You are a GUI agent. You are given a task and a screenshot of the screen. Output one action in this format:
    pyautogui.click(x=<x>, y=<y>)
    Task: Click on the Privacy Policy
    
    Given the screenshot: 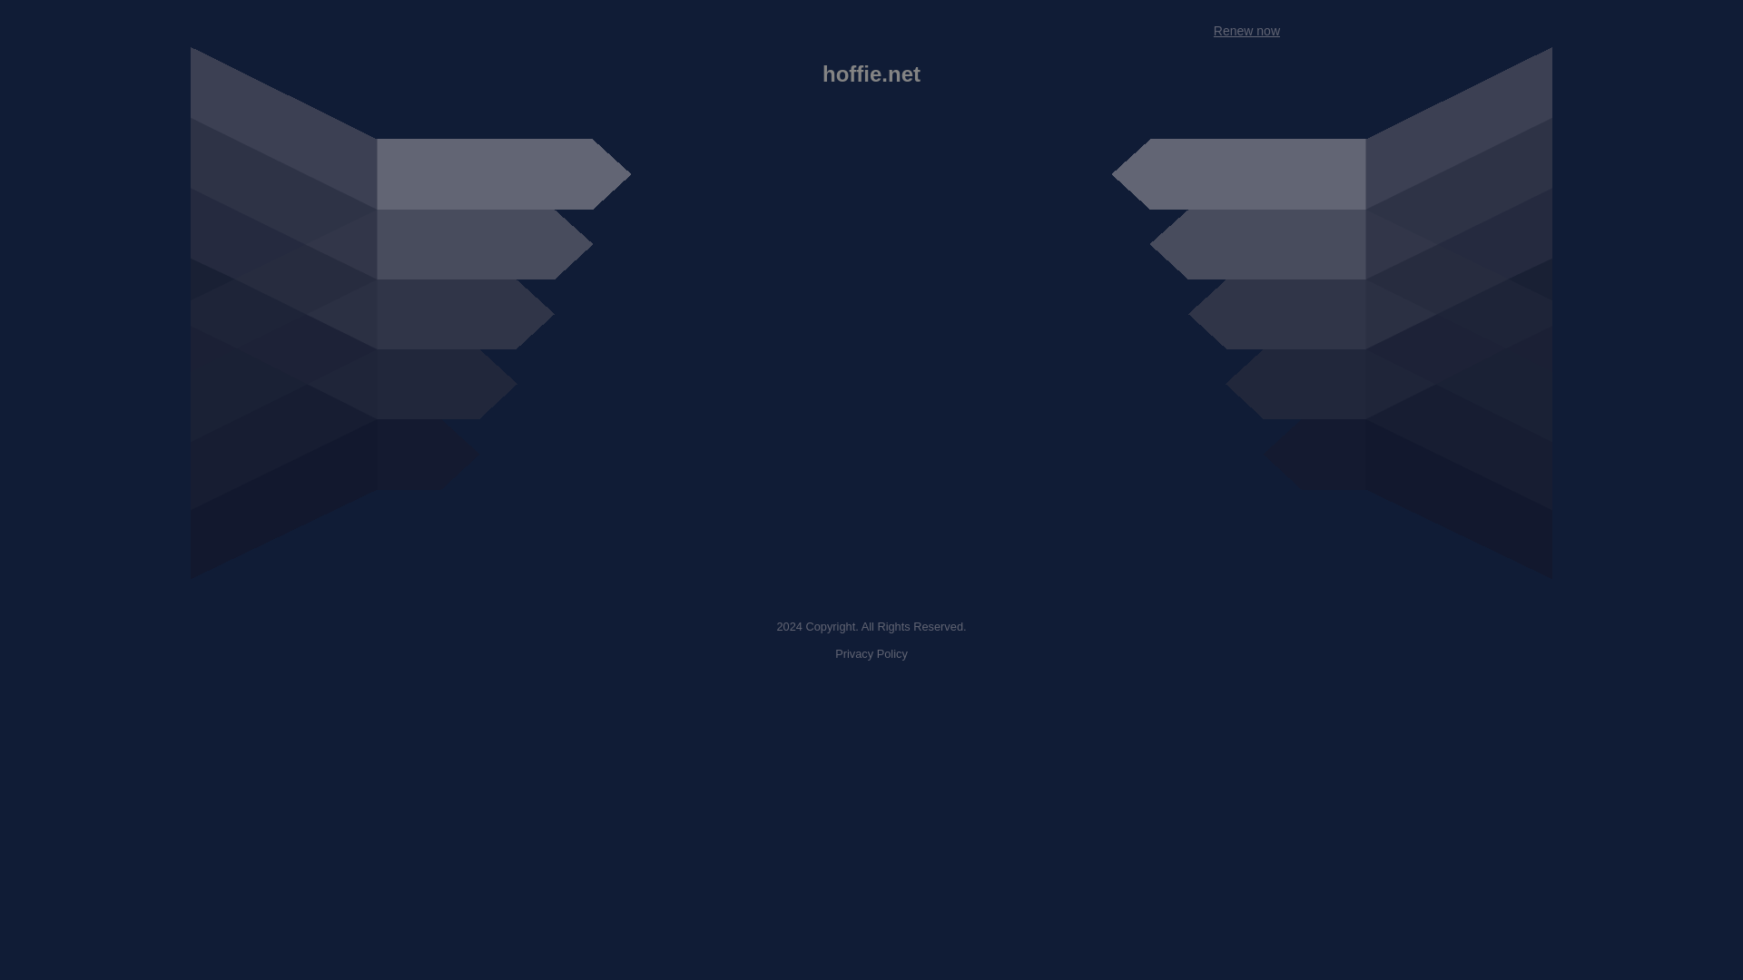 What is the action you would take?
    pyautogui.click(x=871, y=653)
    